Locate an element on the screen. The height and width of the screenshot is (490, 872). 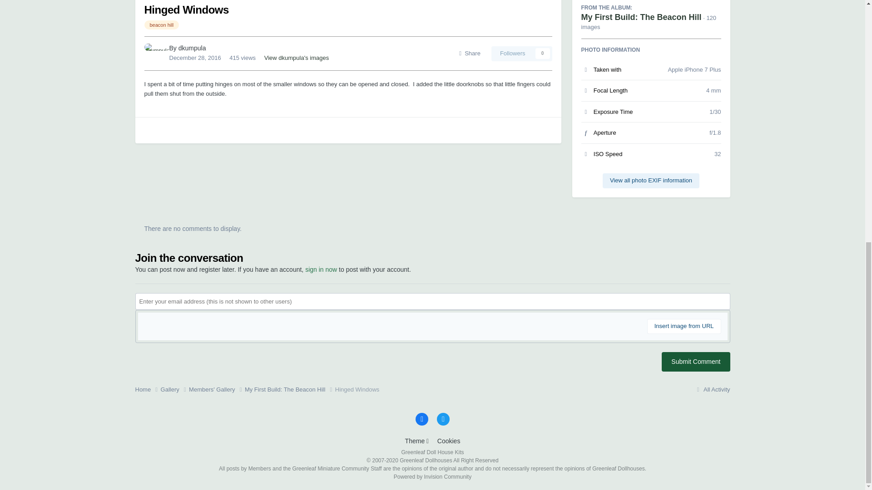
Go to dkumpula's profile is located at coordinates (192, 48).